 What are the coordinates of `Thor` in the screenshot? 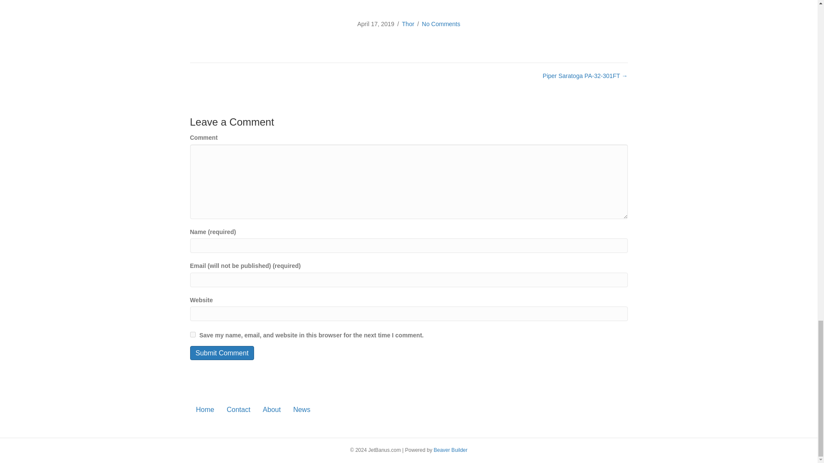 It's located at (408, 24).